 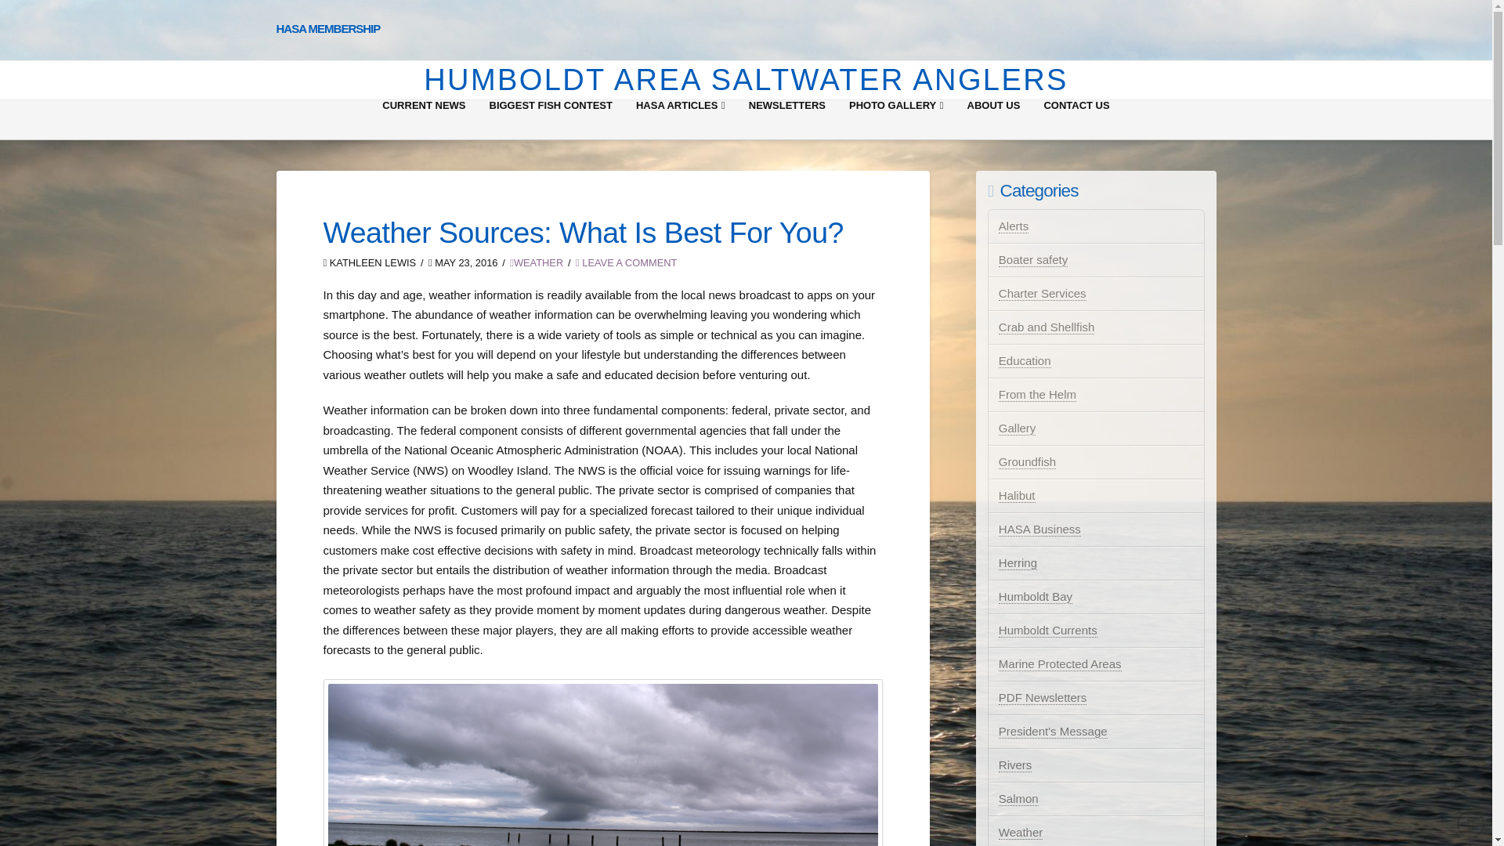 What do you see at coordinates (423, 120) in the screenshot?
I see `CURRENT NEWS` at bounding box center [423, 120].